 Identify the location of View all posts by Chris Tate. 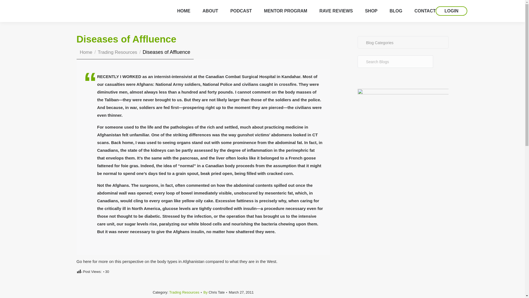
(215, 292).